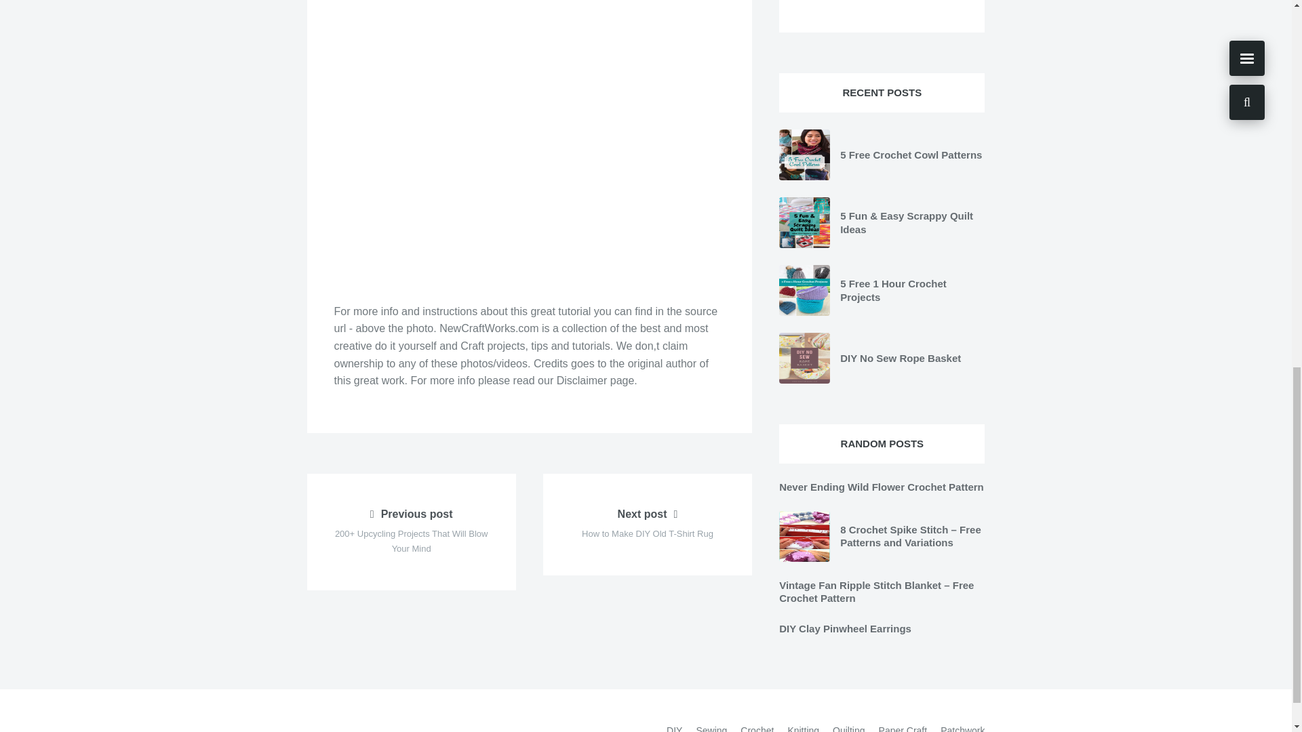 Image resolution: width=1302 pixels, height=732 pixels. What do you see at coordinates (910, 155) in the screenshot?
I see `5 Free Crochet Cowl Patterns` at bounding box center [910, 155].